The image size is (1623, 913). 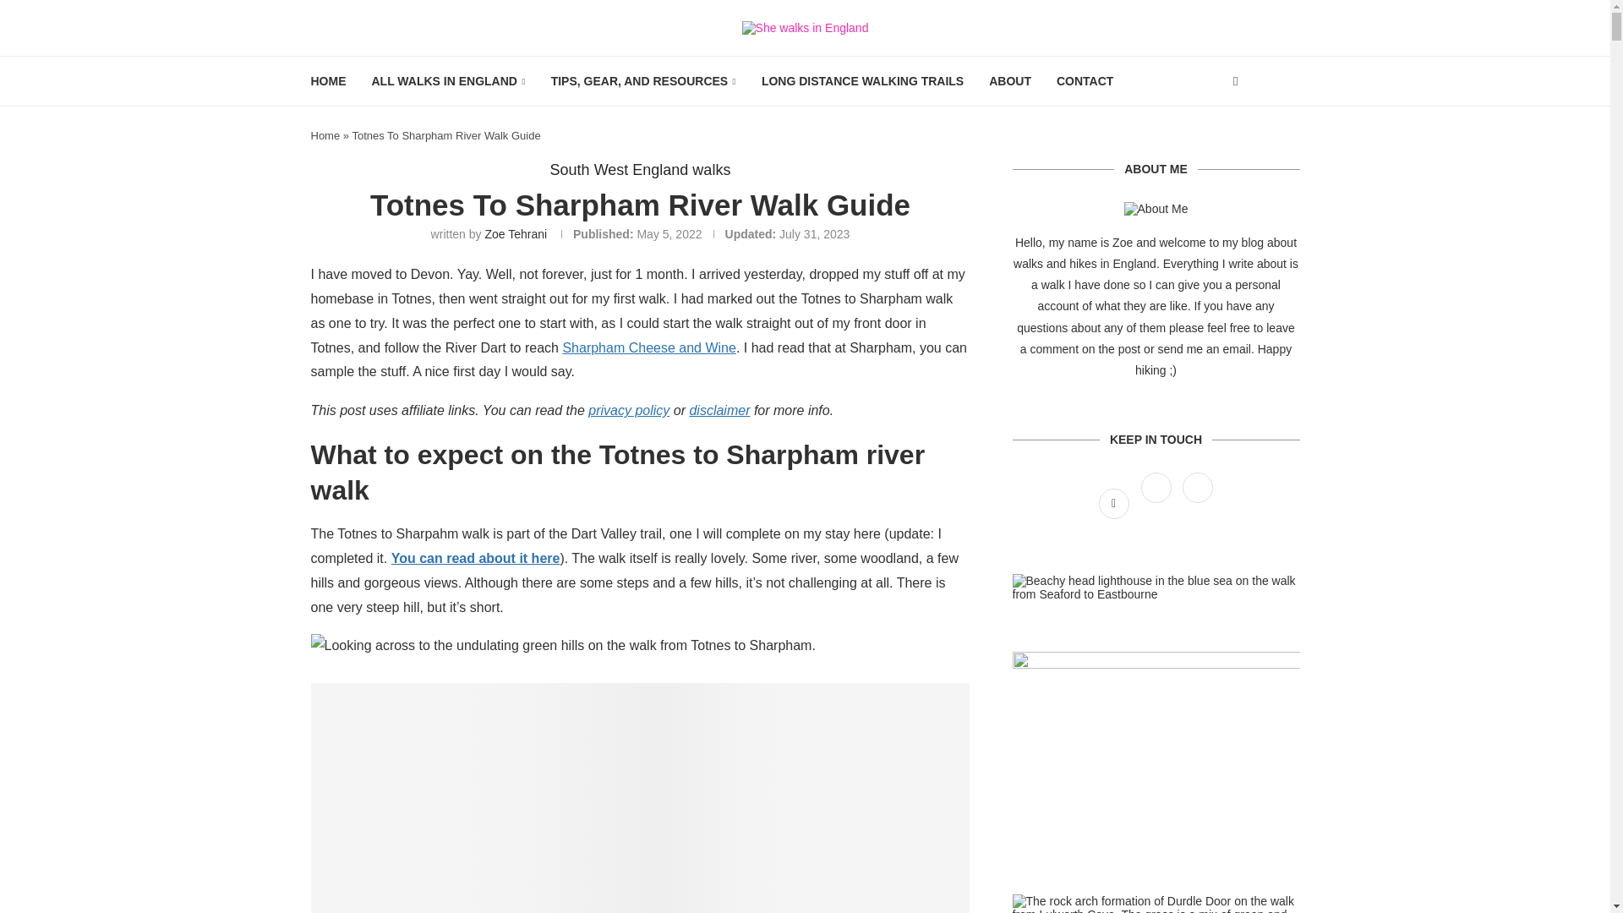 What do you see at coordinates (644, 81) in the screenshot?
I see `TIPS, GEAR, AND RESOURCES` at bounding box center [644, 81].